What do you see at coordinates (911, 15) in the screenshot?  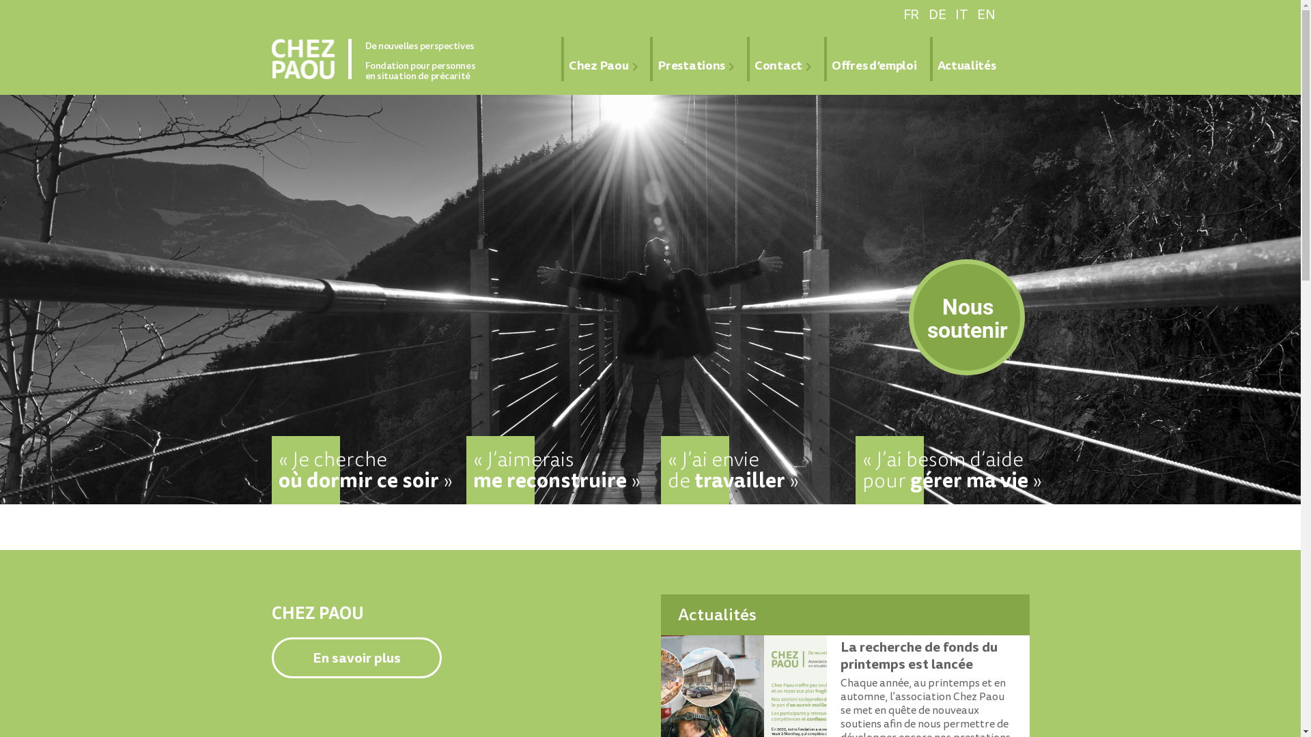 I see `FR` at bounding box center [911, 15].